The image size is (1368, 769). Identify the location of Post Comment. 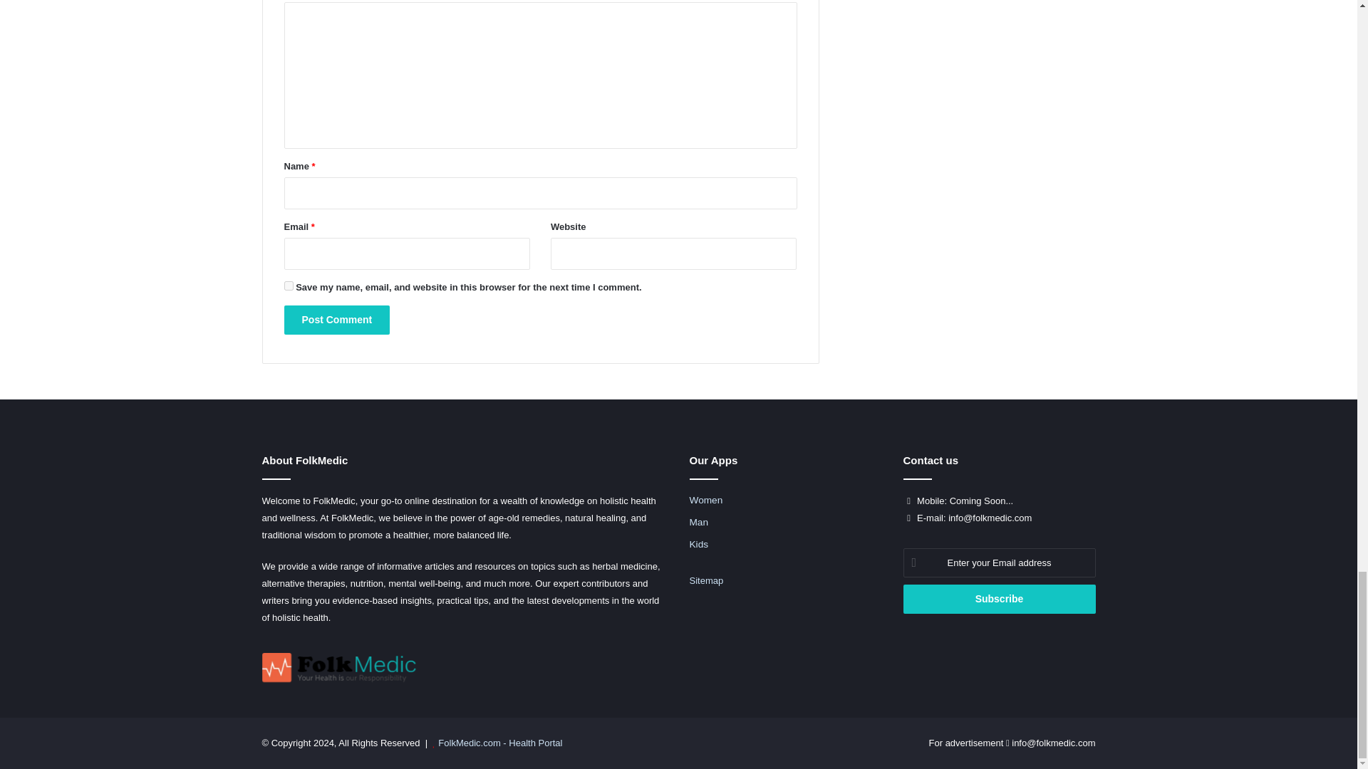
(336, 319).